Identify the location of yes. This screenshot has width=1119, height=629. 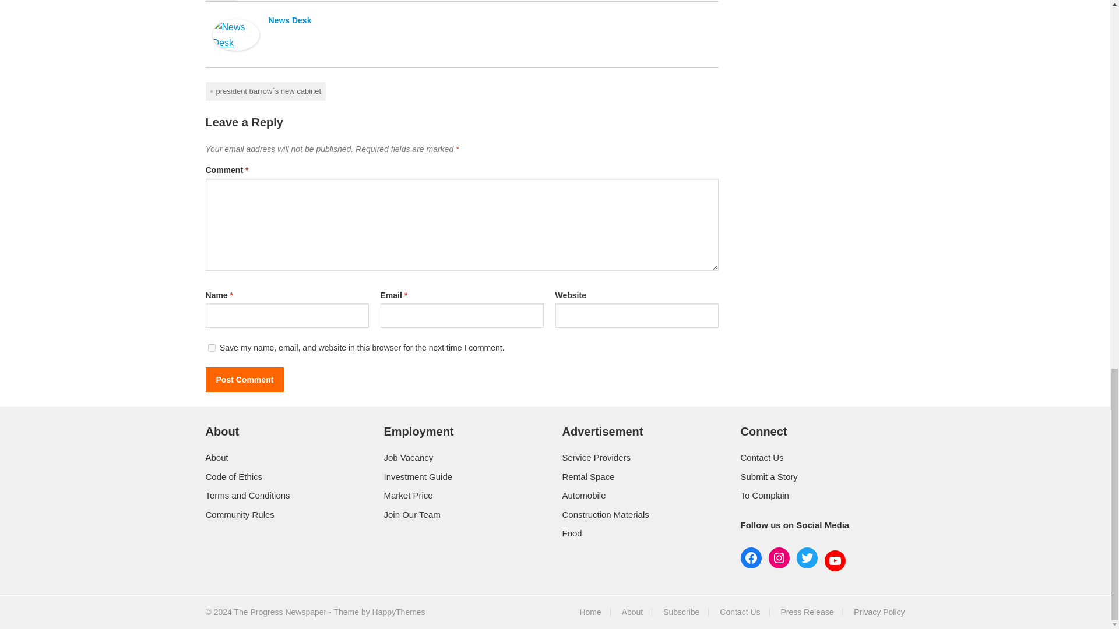
(211, 347).